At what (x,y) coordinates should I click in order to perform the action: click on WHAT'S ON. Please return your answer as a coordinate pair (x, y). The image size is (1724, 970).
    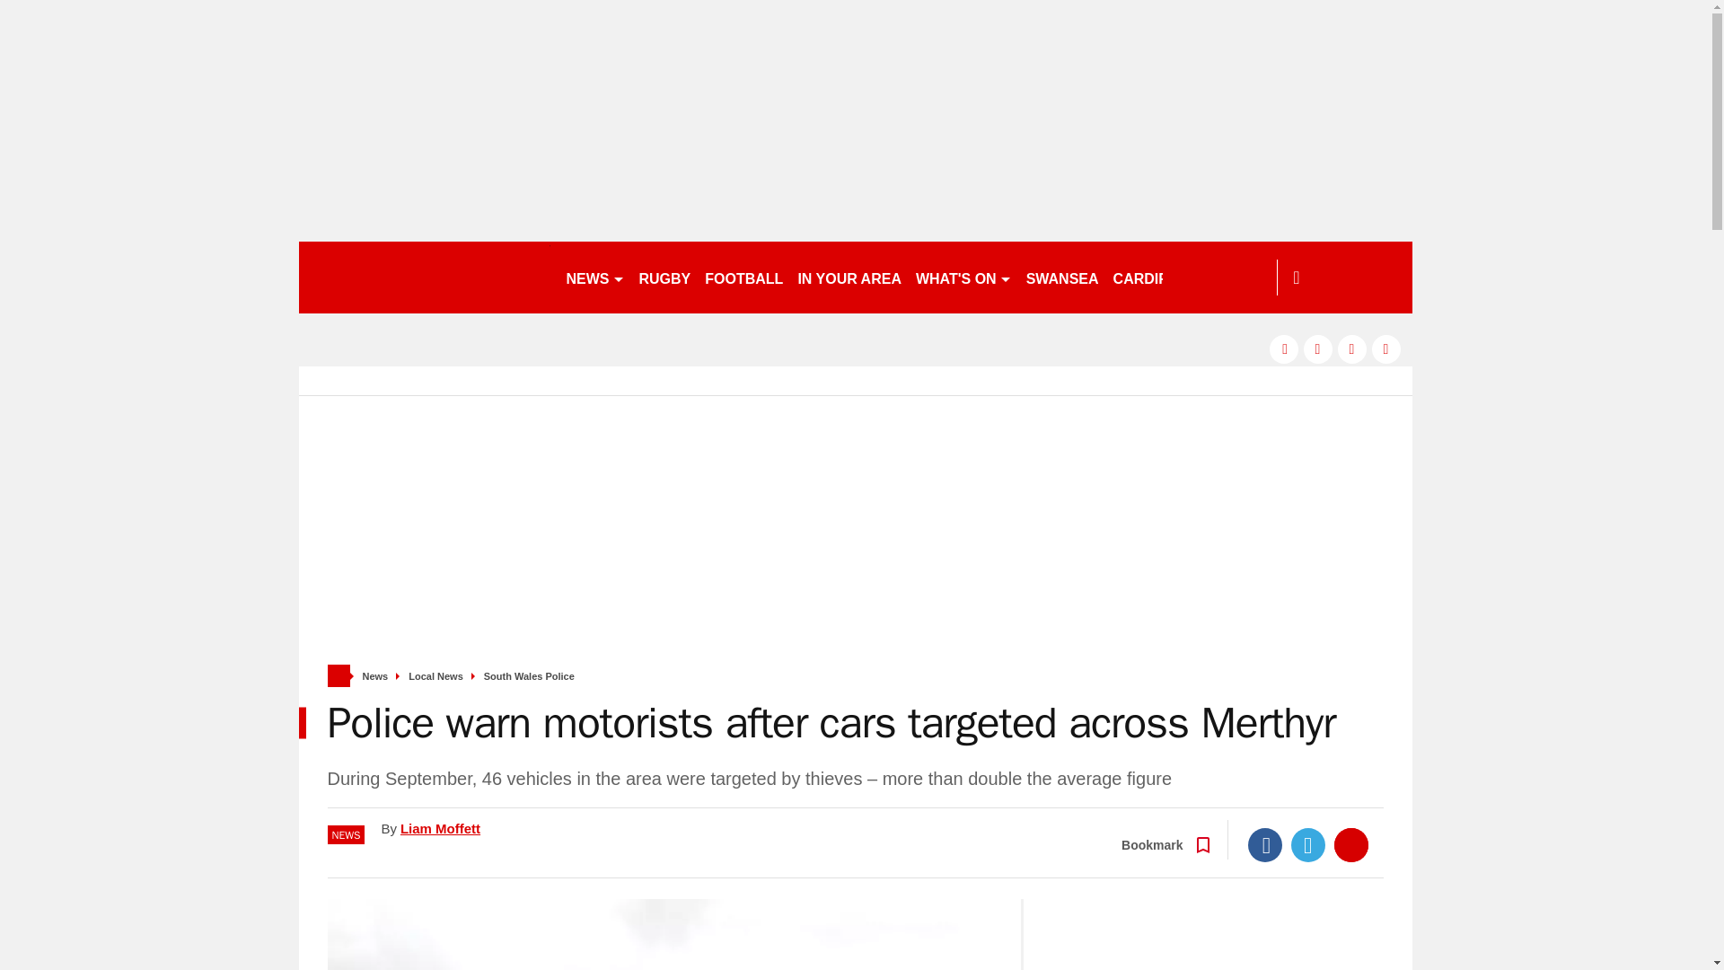
    Looking at the image, I should click on (963, 277).